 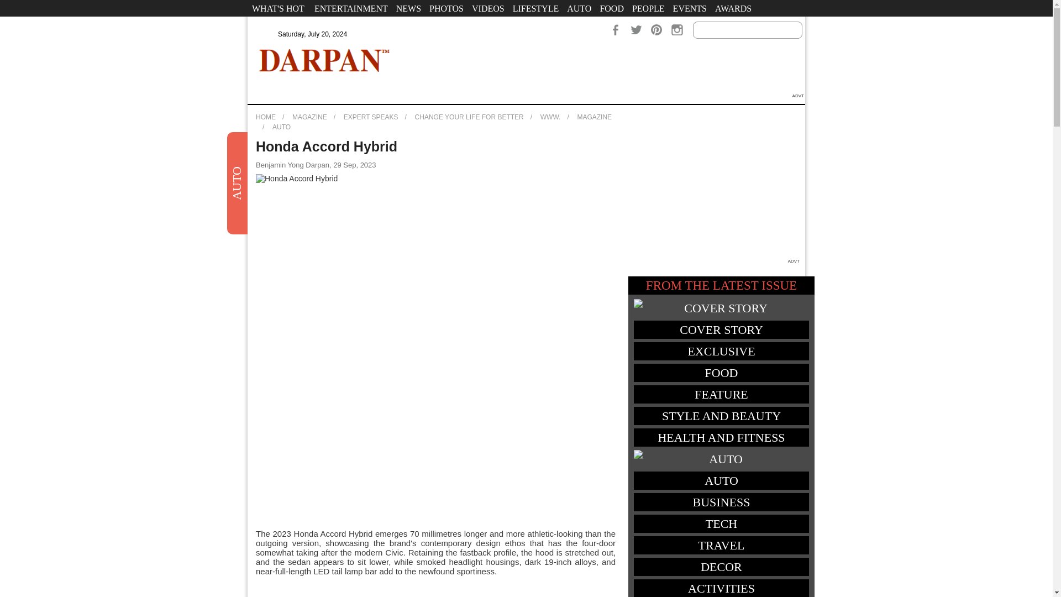 I want to click on Photos, so click(x=447, y=8).